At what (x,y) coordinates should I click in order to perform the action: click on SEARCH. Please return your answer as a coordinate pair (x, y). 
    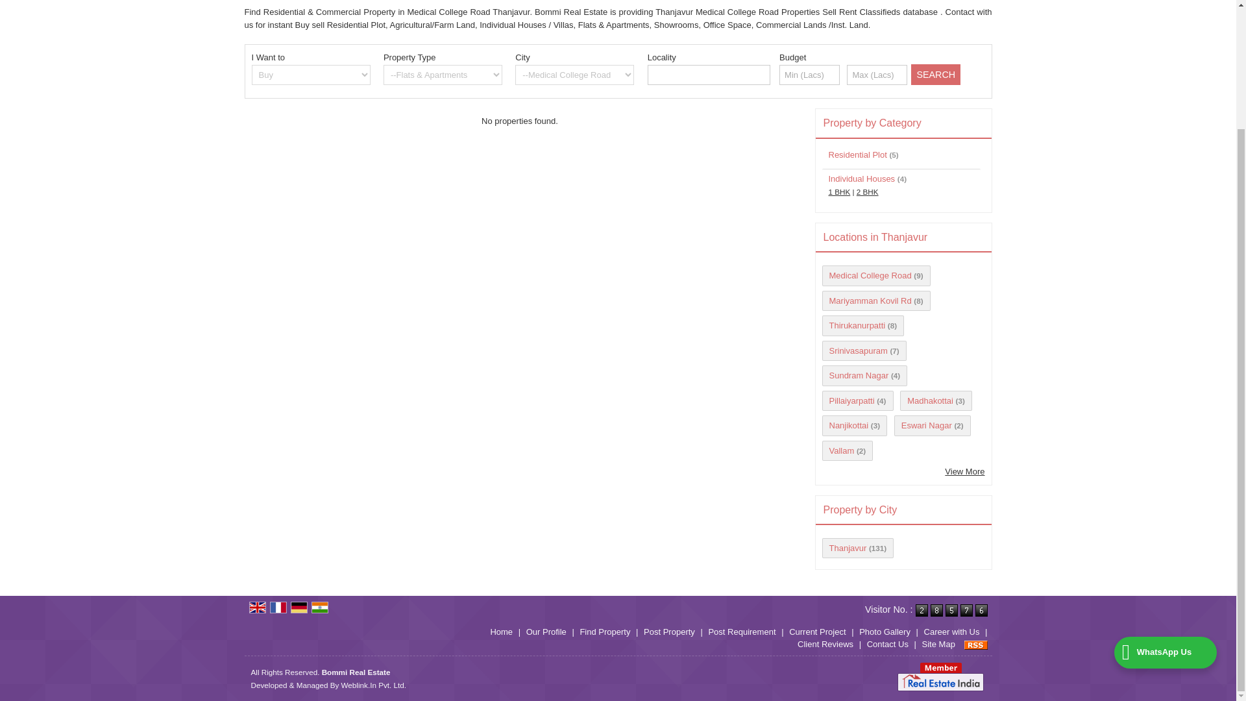
    Looking at the image, I should click on (936, 74).